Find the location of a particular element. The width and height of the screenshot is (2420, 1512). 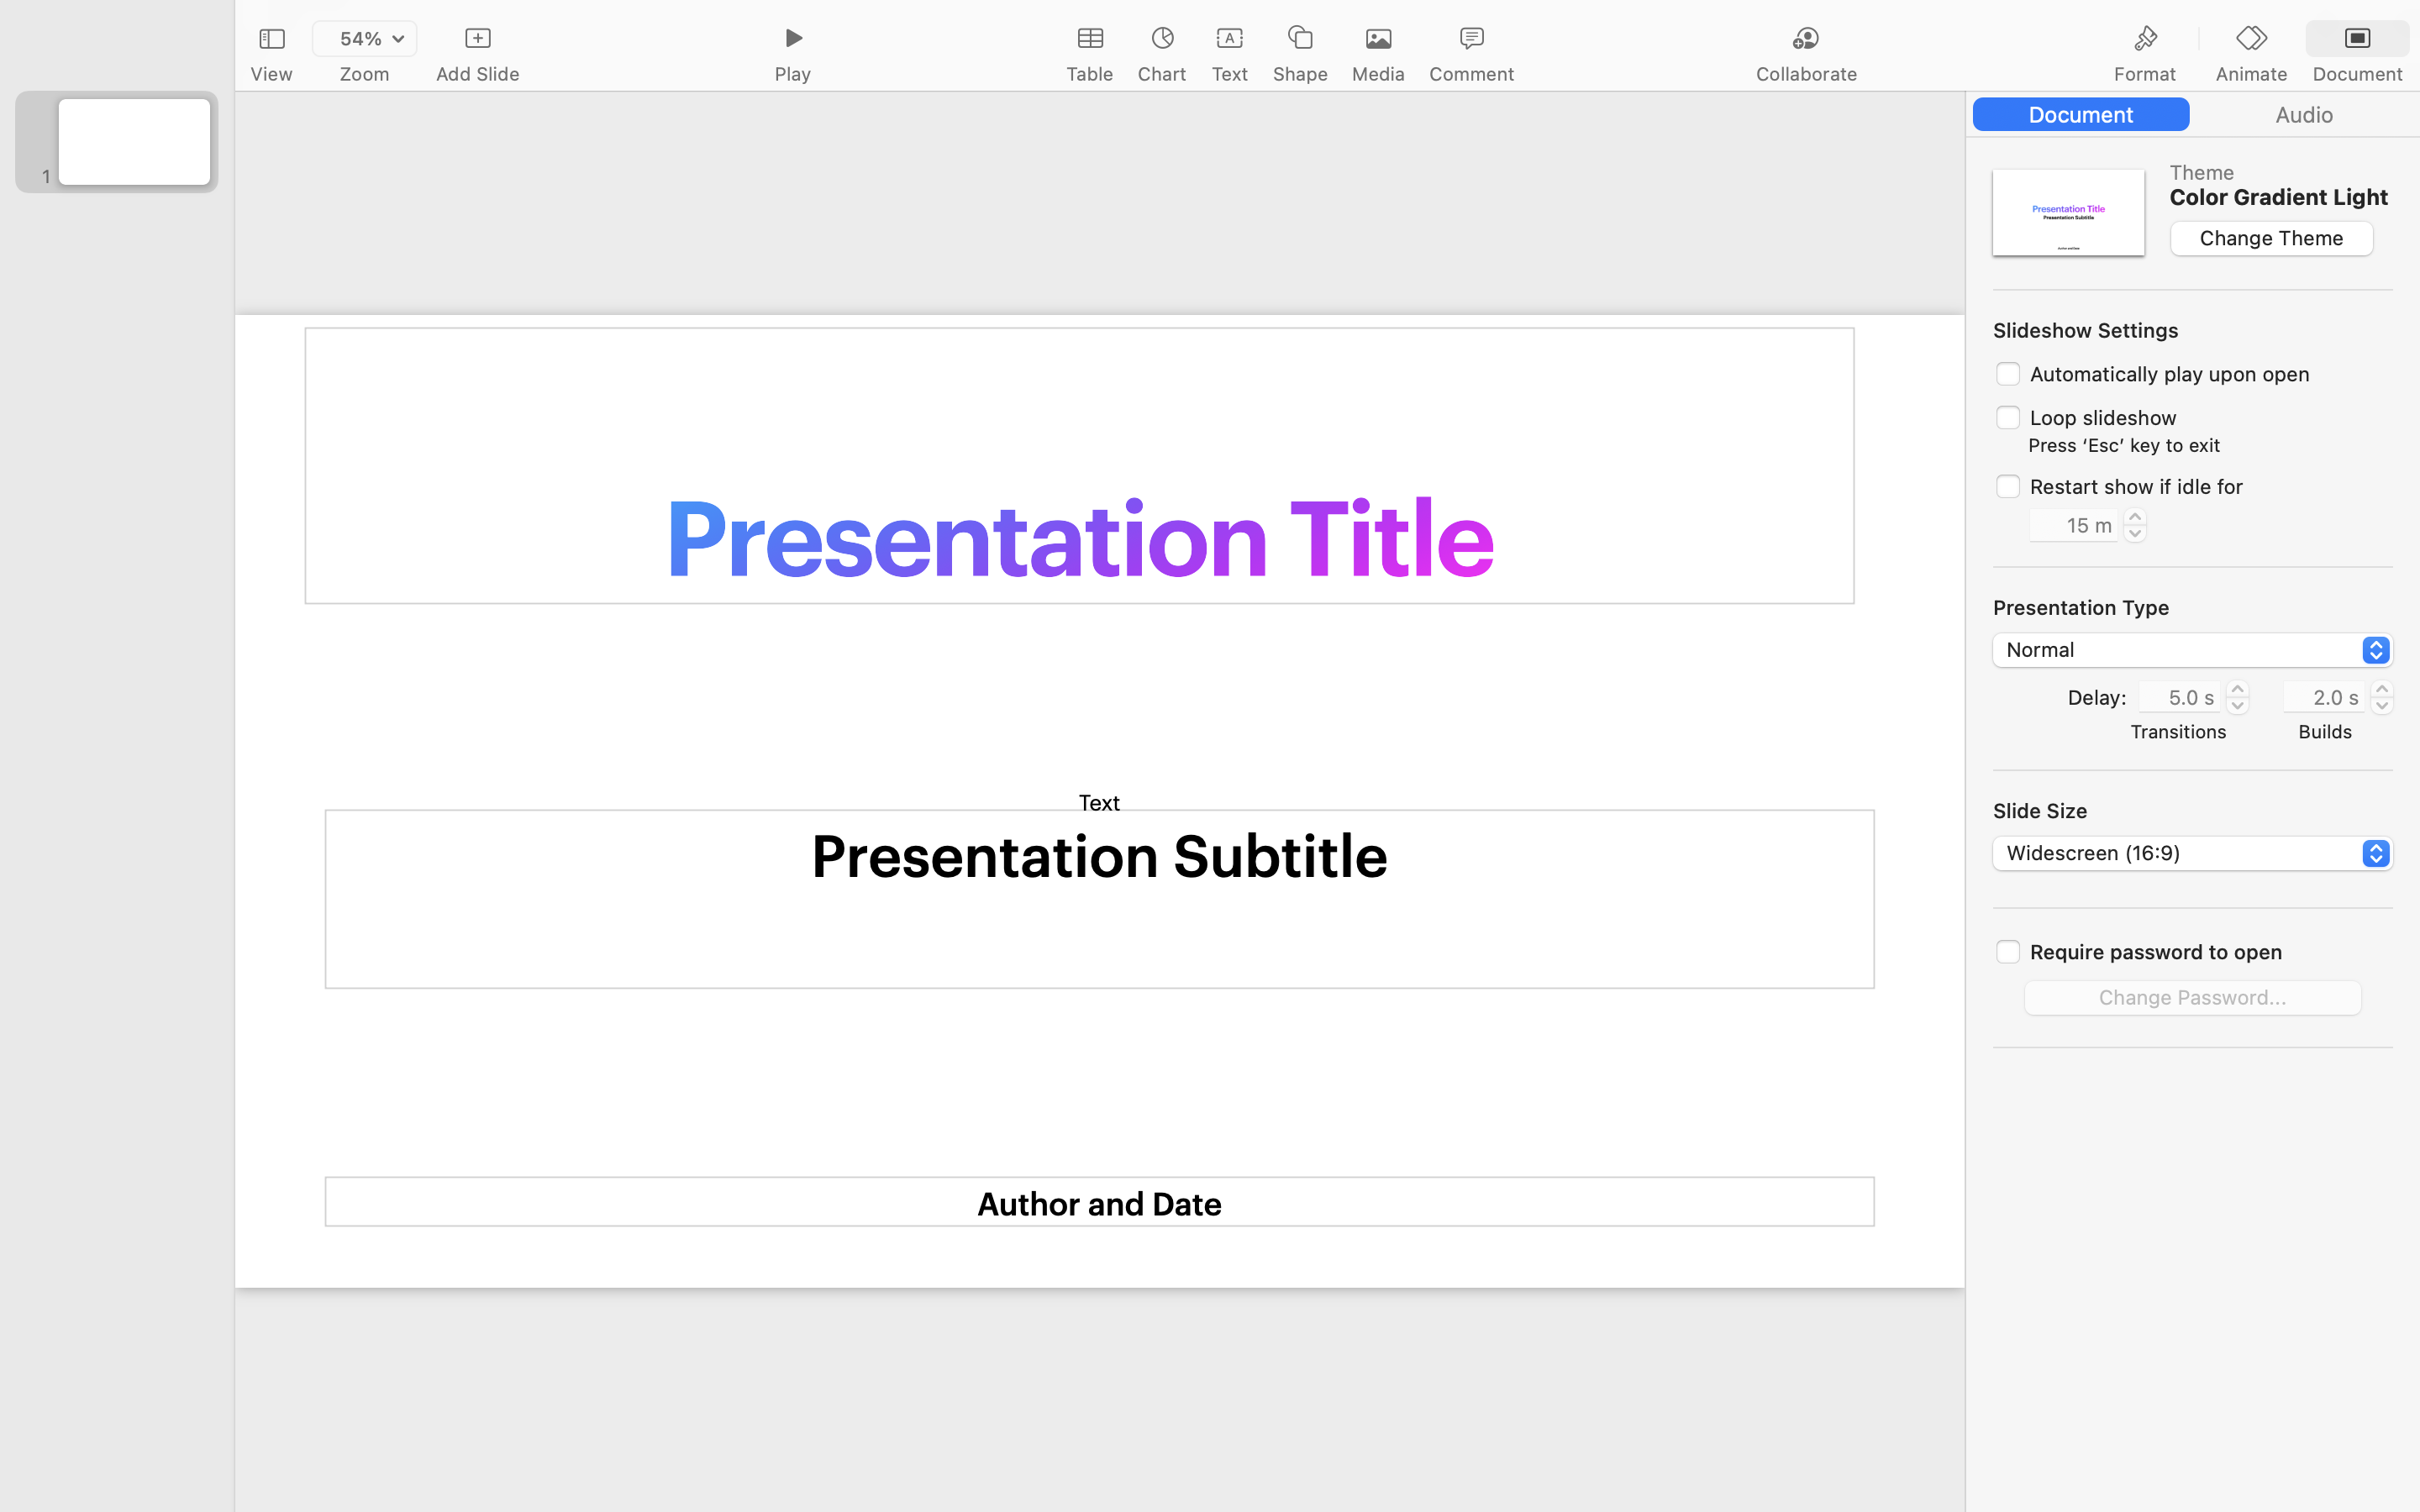

Builds is located at coordinates (2326, 731).